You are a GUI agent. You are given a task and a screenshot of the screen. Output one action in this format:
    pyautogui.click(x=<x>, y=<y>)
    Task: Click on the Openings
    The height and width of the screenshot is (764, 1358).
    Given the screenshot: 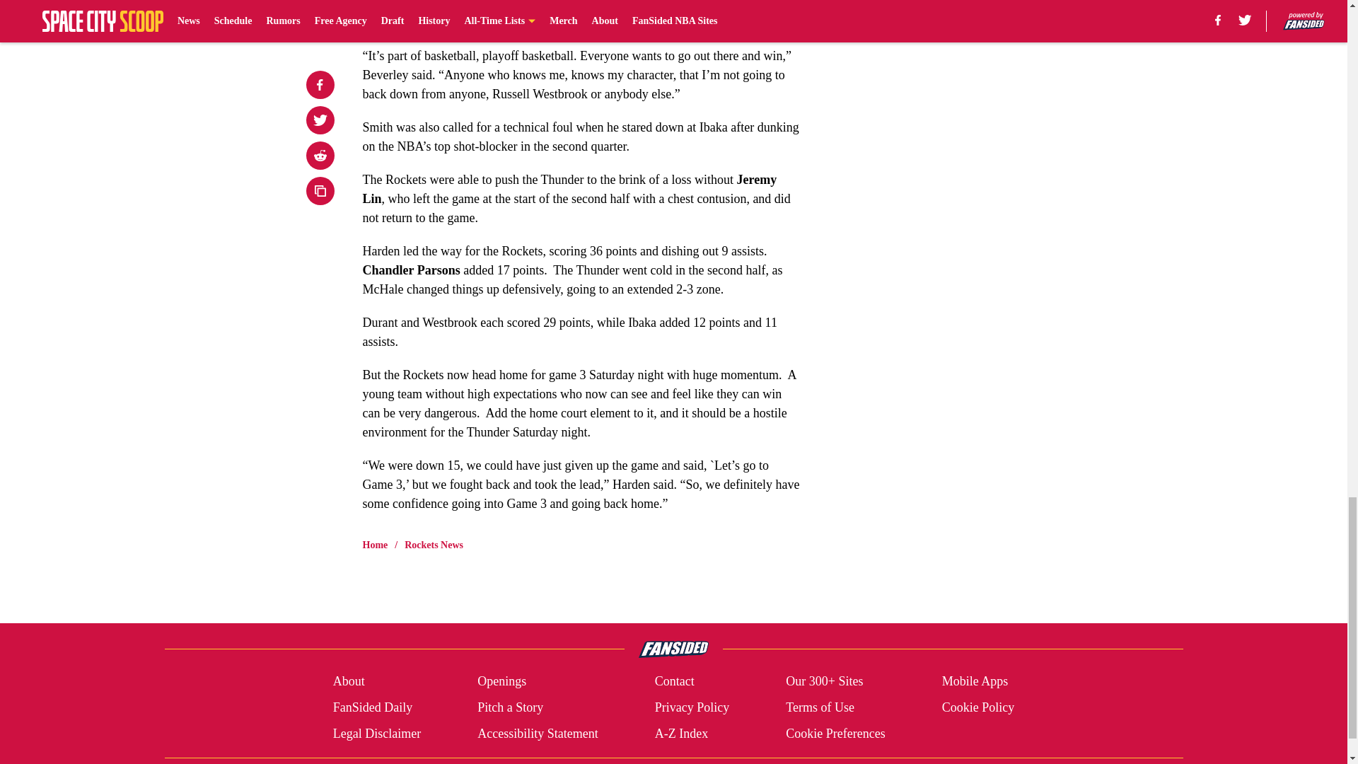 What is the action you would take?
    pyautogui.click(x=502, y=682)
    